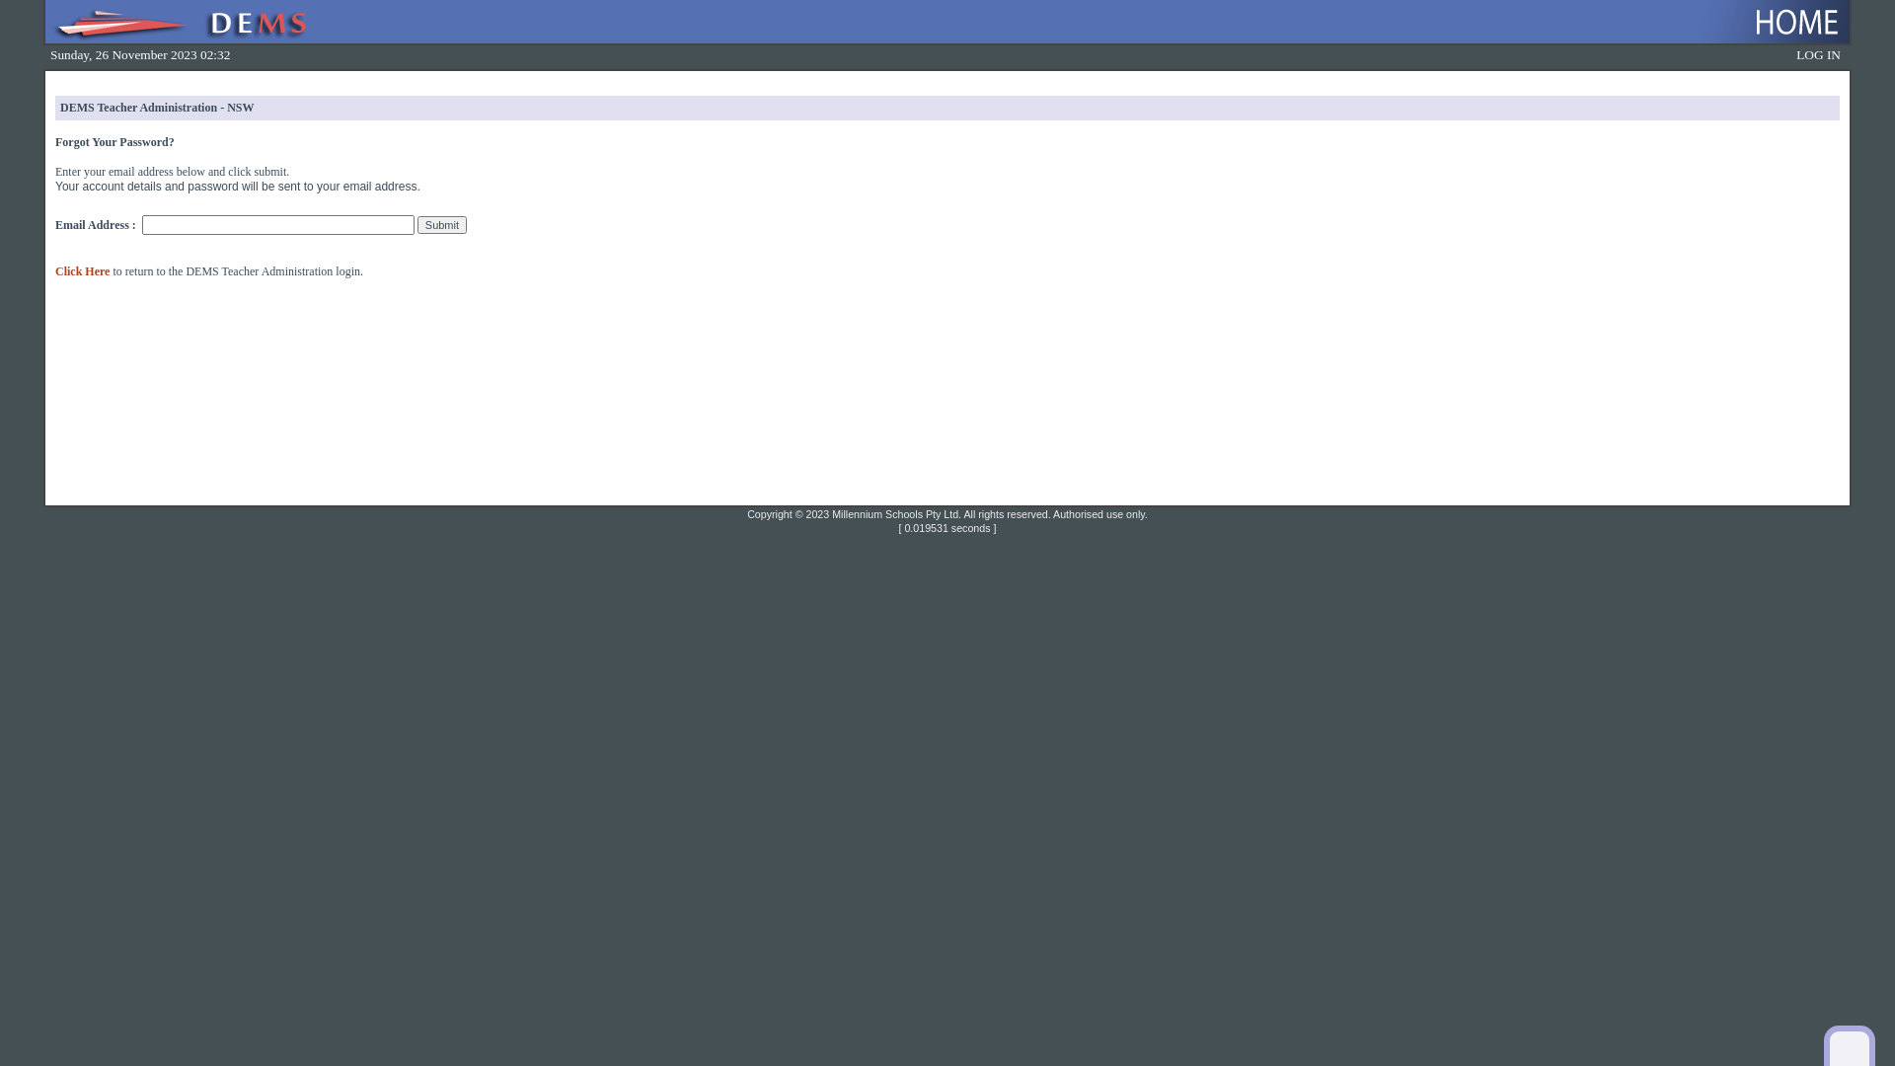  Describe the element at coordinates (83, 271) in the screenshot. I see `Click Here` at that location.